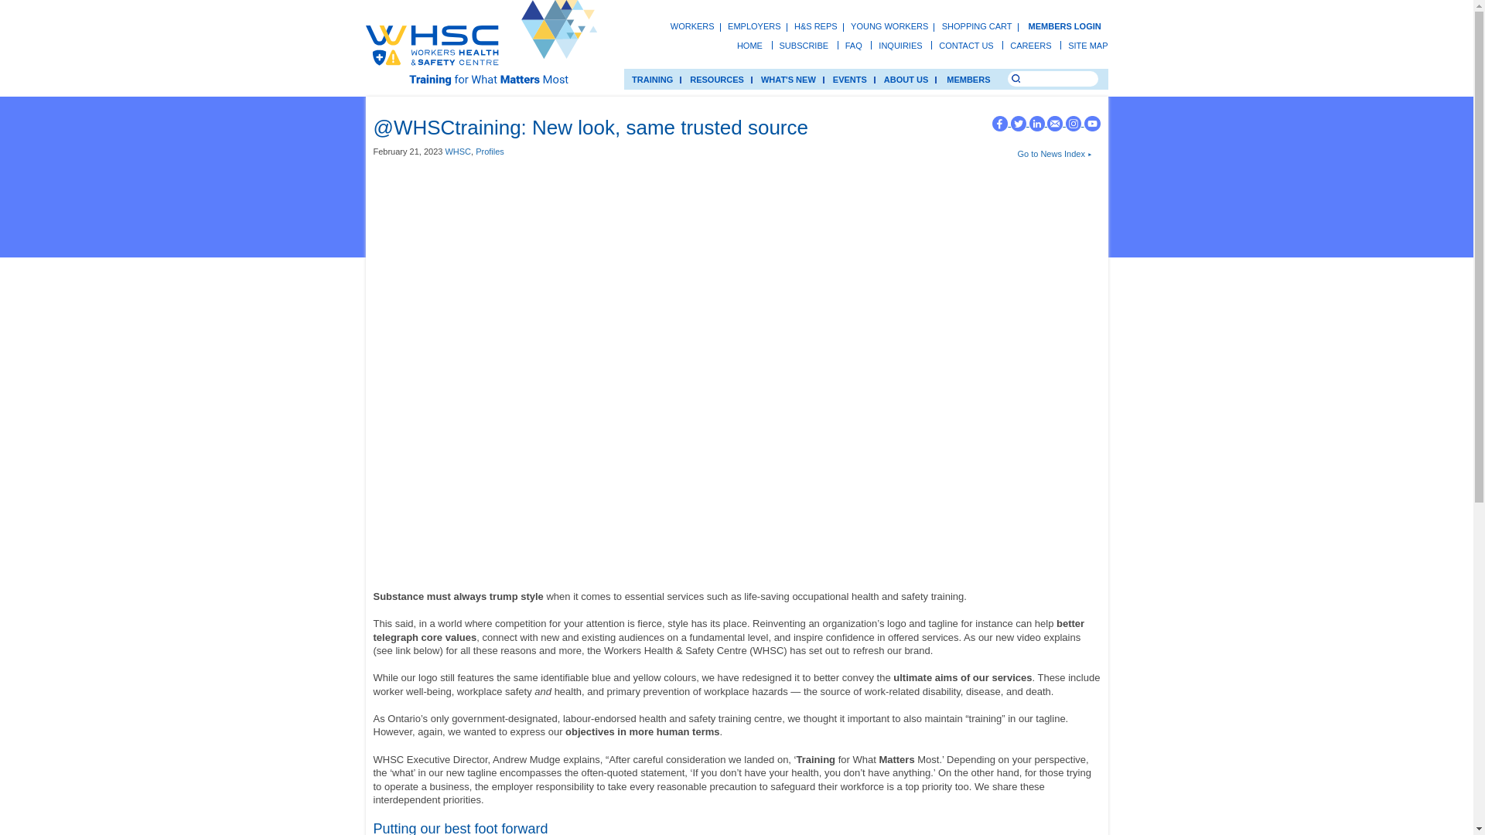 The height and width of the screenshot is (835, 1485). What do you see at coordinates (1064, 26) in the screenshot?
I see `MEMBERS LOGIN` at bounding box center [1064, 26].